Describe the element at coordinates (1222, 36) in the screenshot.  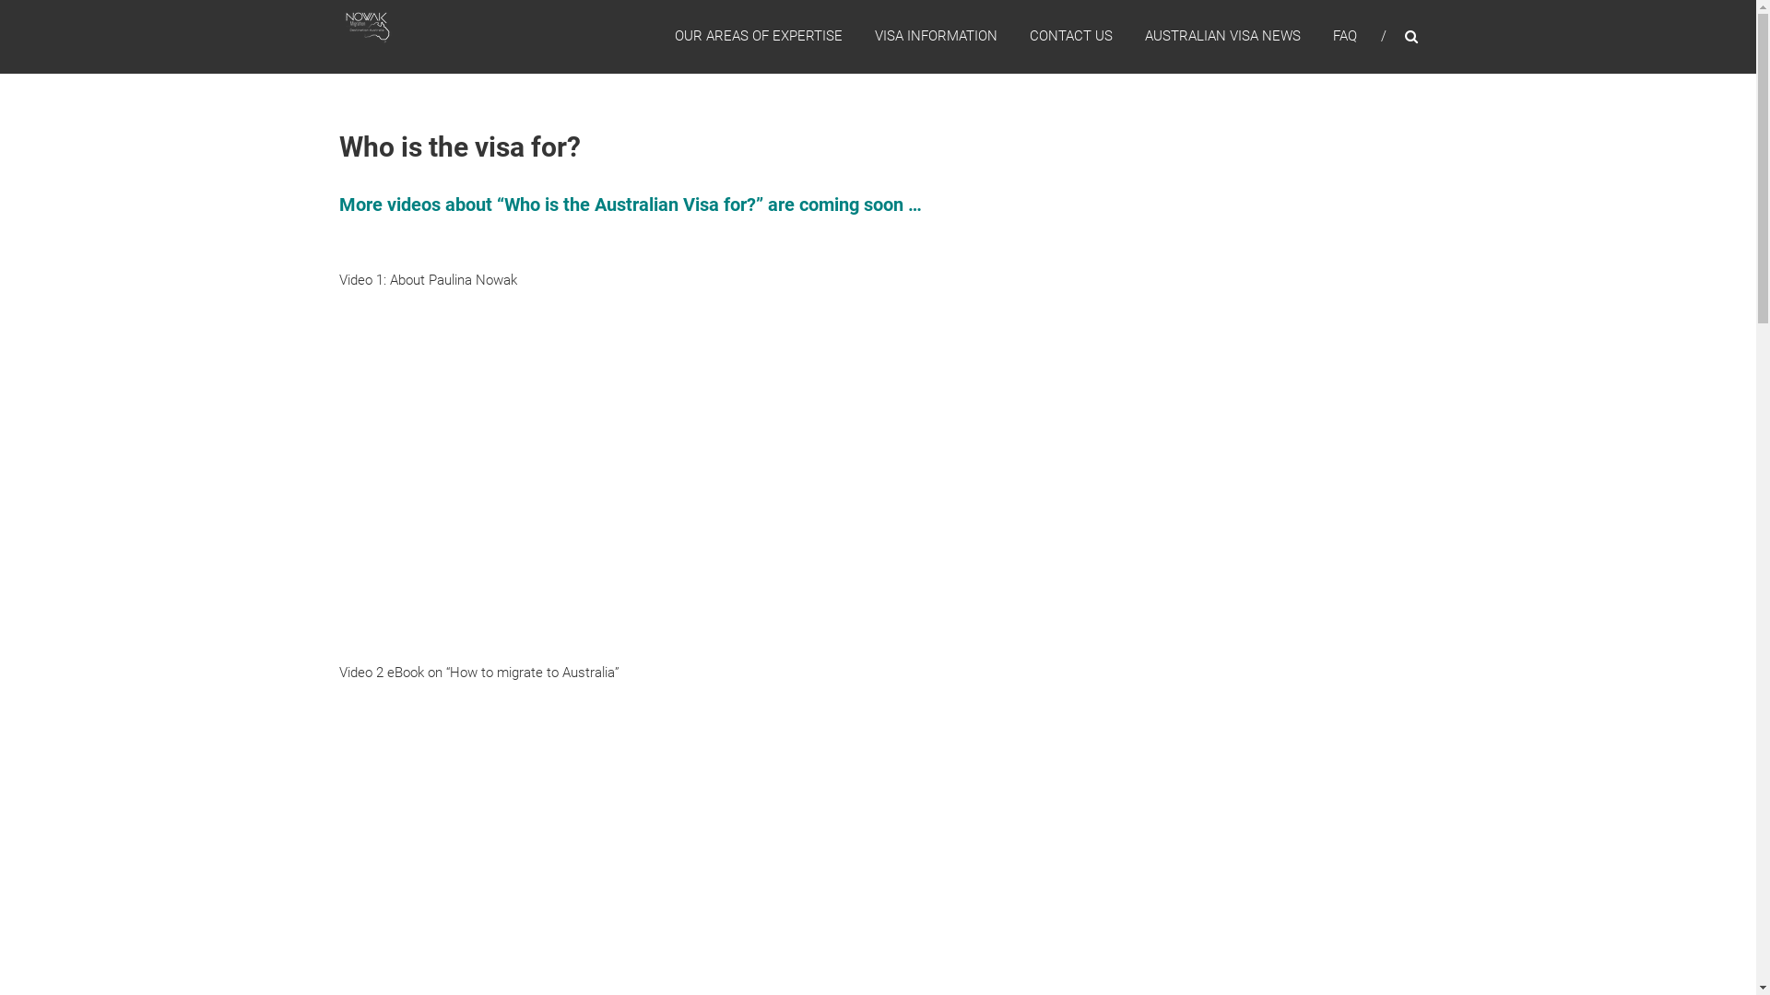
I see `AUSTRALIAN VISA NEWS` at that location.